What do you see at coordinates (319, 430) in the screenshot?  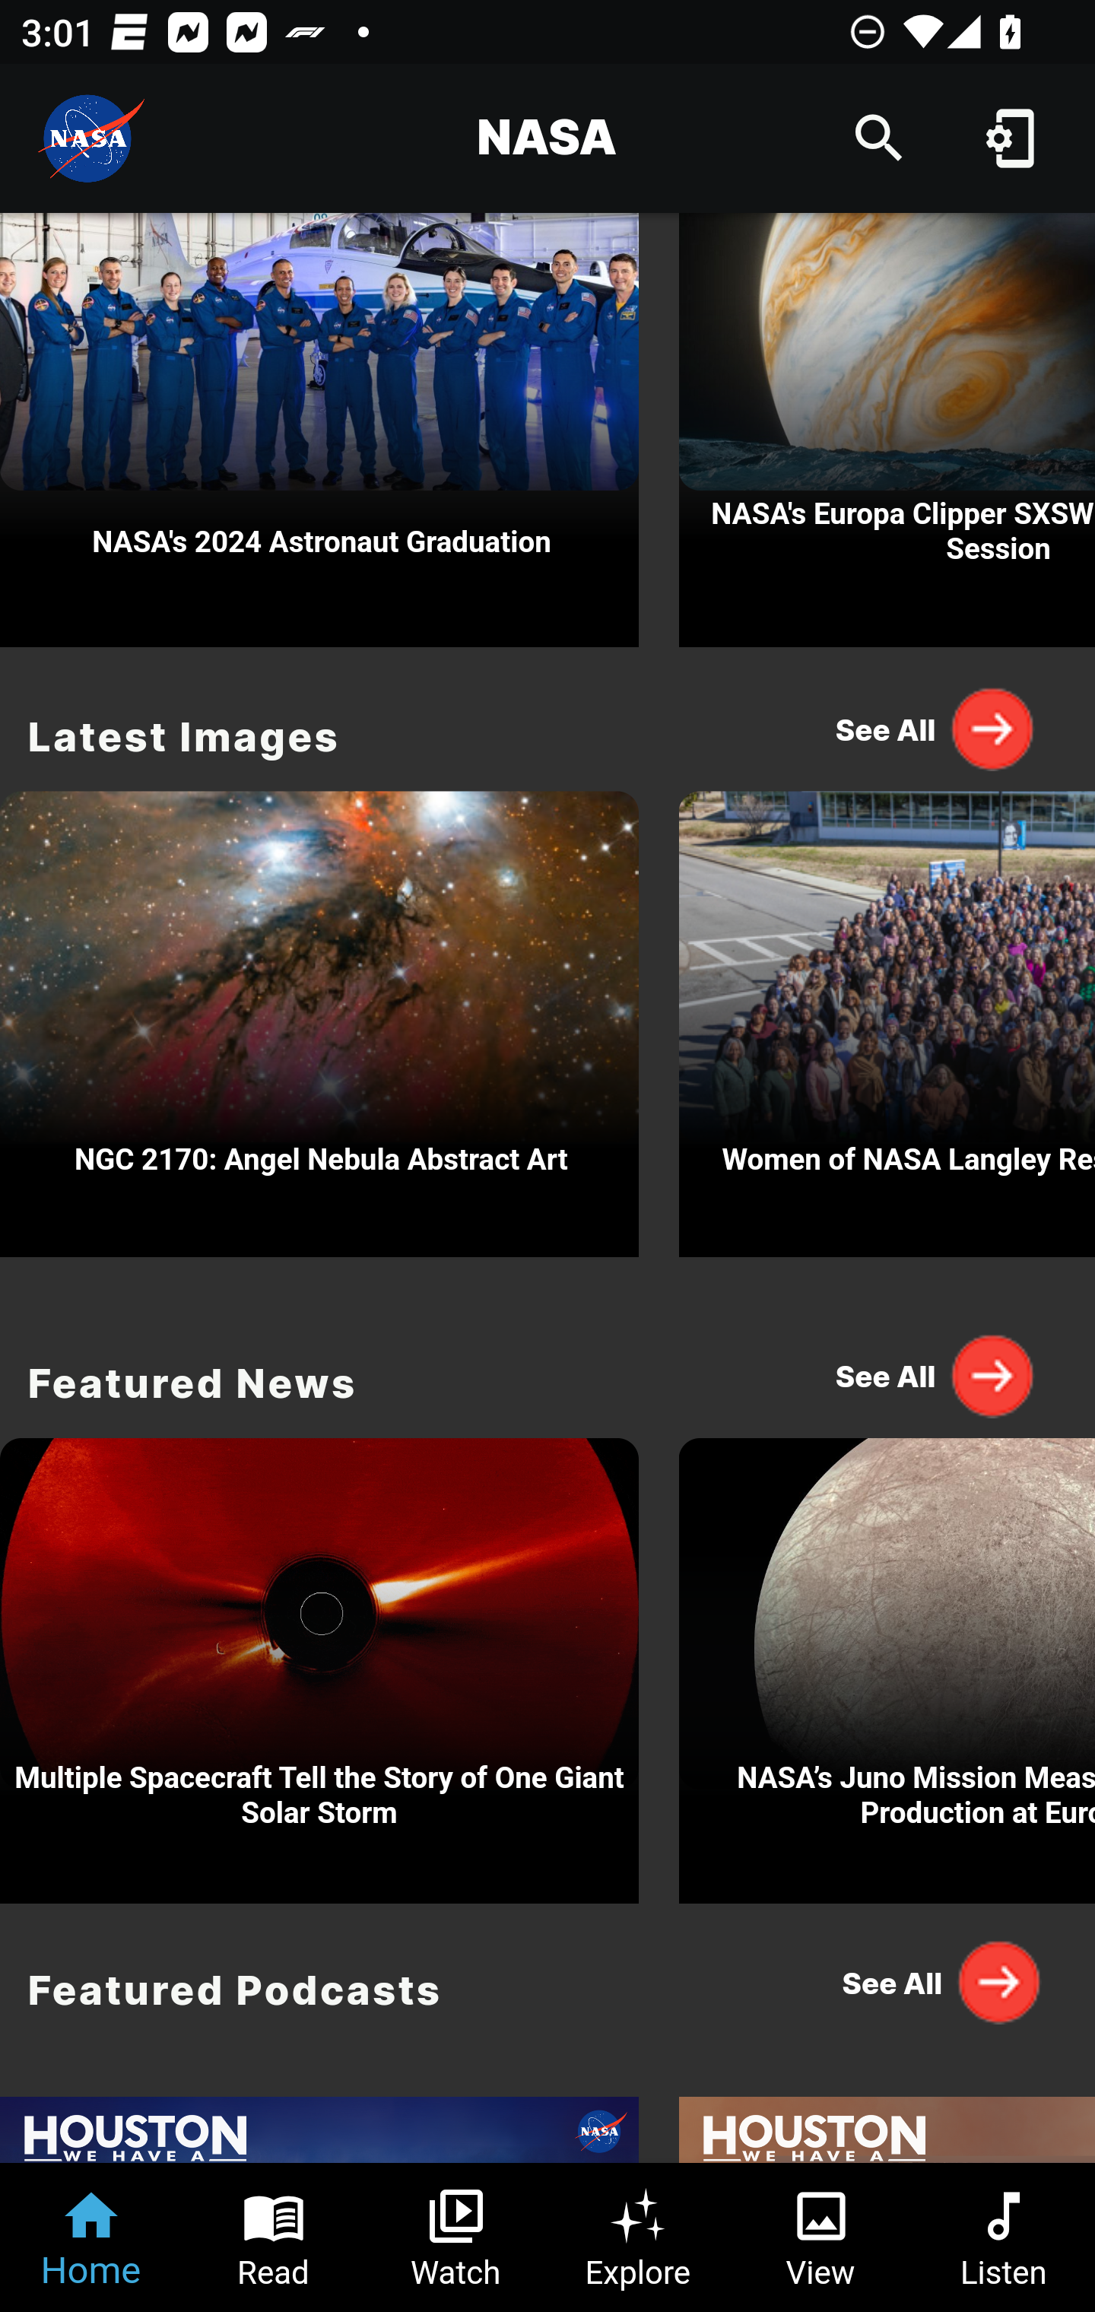 I see `NASA's 2024 Astronaut Graduation` at bounding box center [319, 430].